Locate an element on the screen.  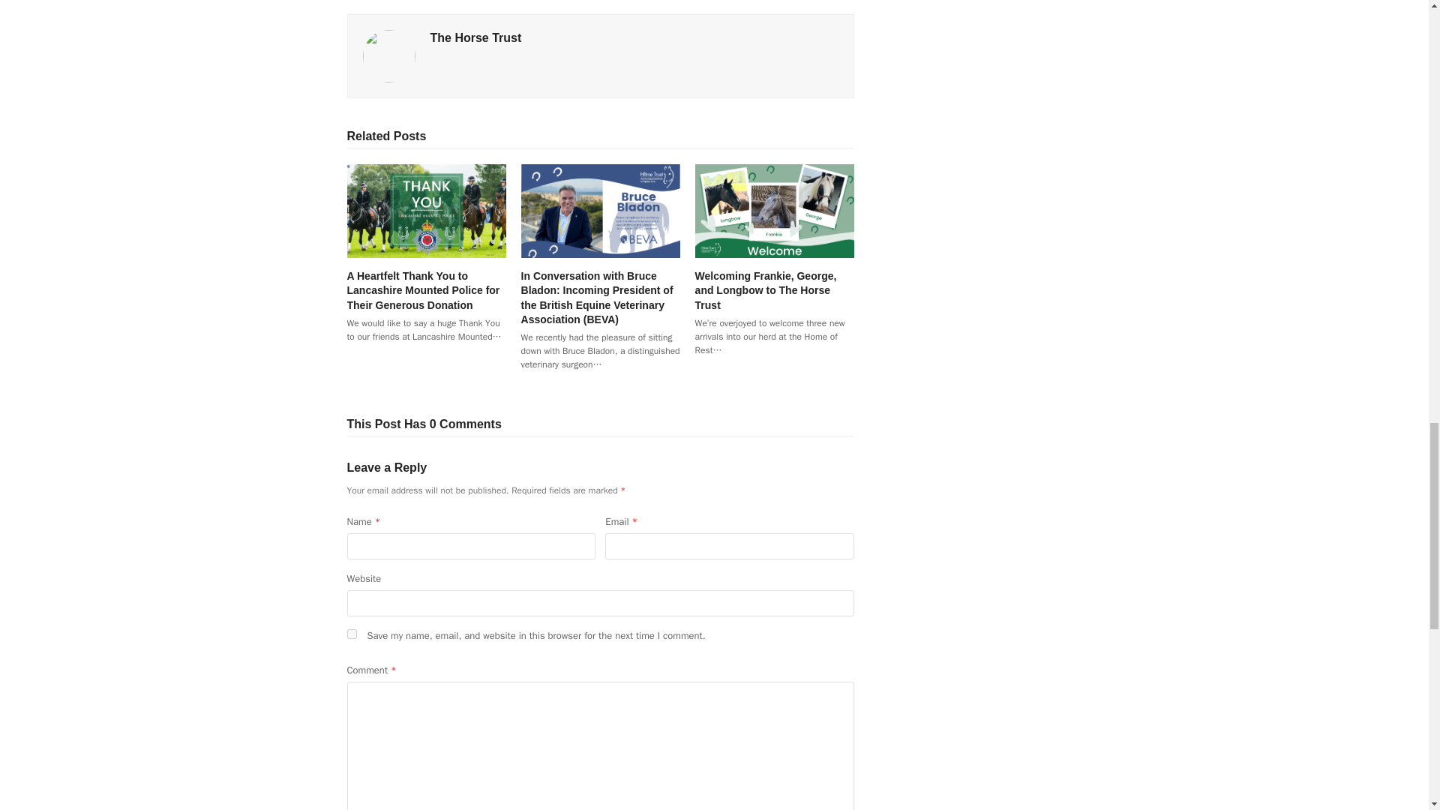
Welcoming Frankie, George, and Longbow to The Horse Trust is located at coordinates (774, 210).